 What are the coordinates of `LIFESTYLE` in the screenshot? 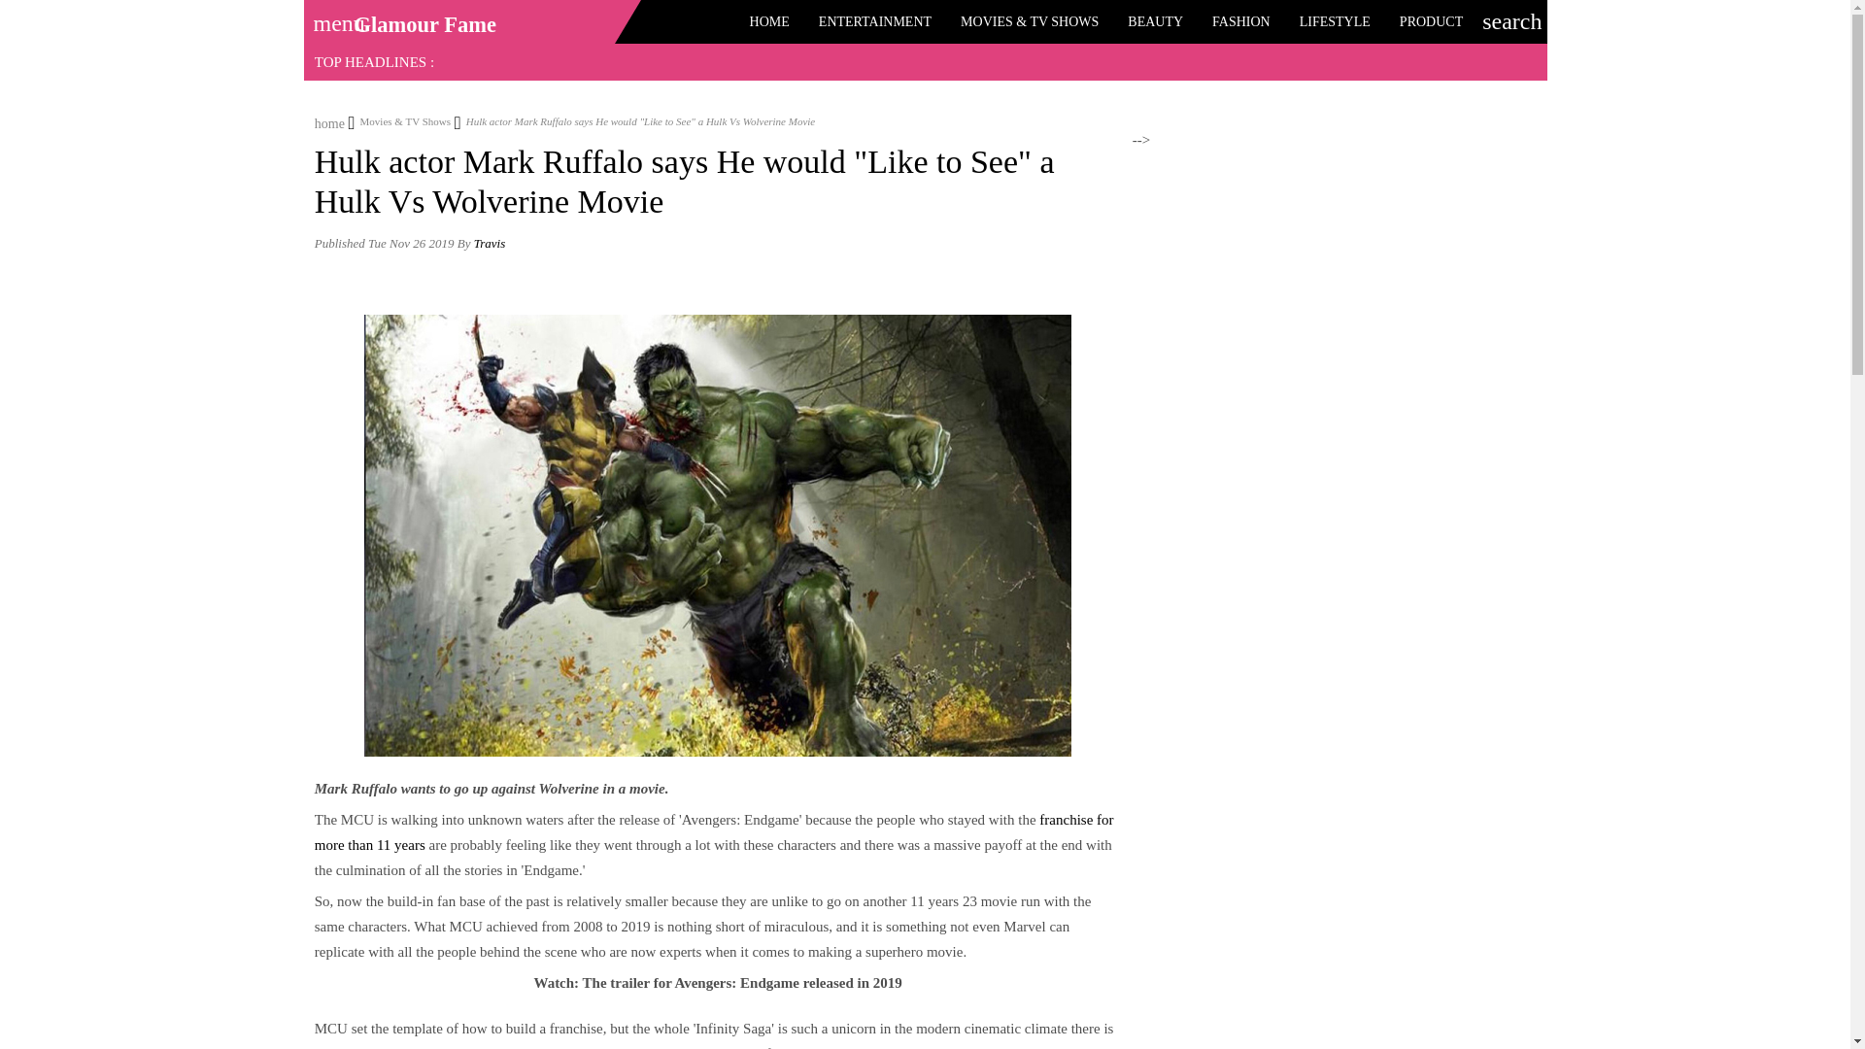 It's located at (1335, 21).